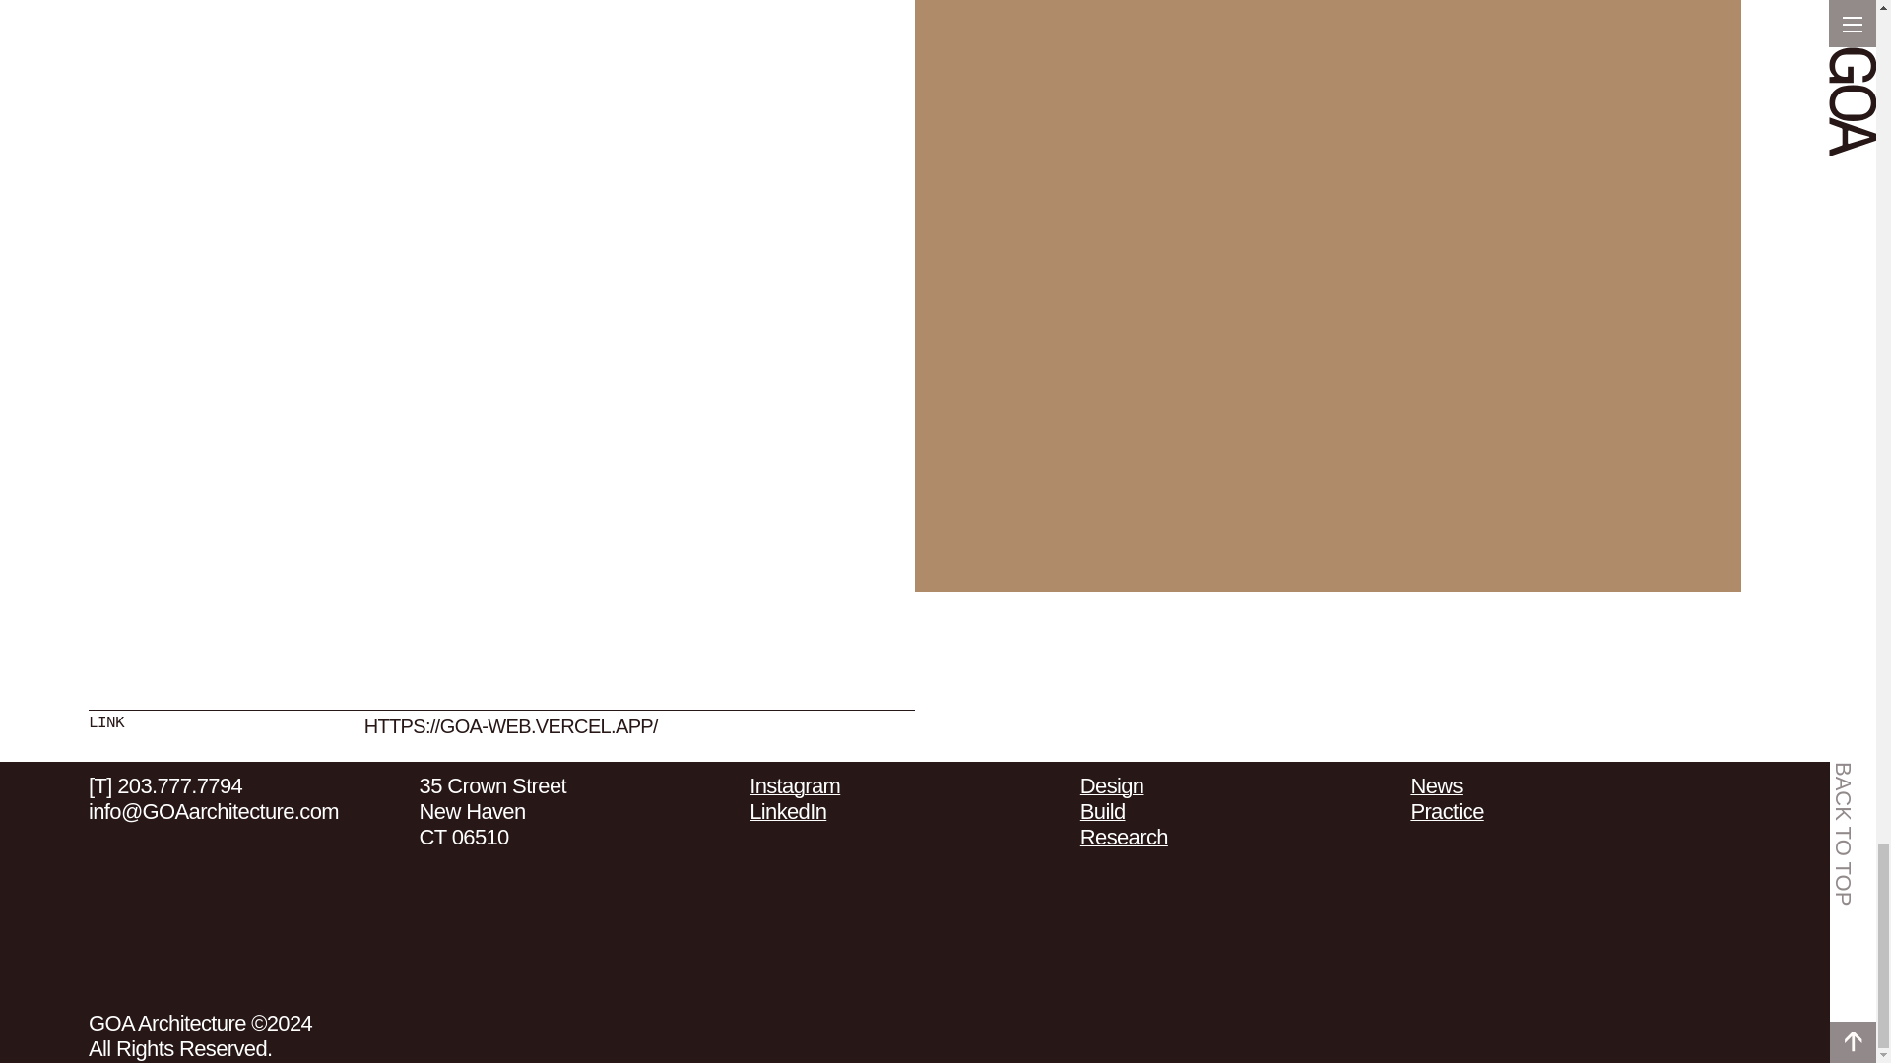 Image resolution: width=1891 pixels, height=1063 pixels. I want to click on 203.777.7794, so click(179, 785).